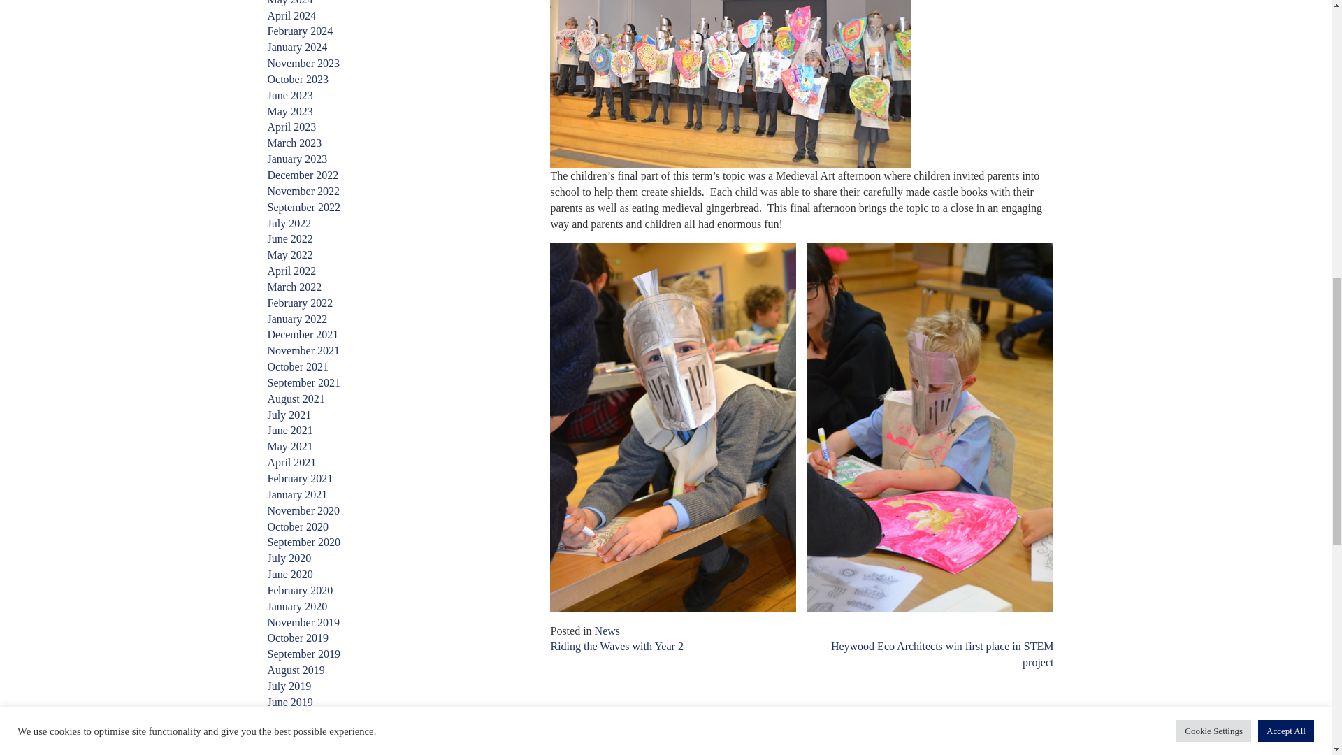  I want to click on January 2023, so click(297, 159).